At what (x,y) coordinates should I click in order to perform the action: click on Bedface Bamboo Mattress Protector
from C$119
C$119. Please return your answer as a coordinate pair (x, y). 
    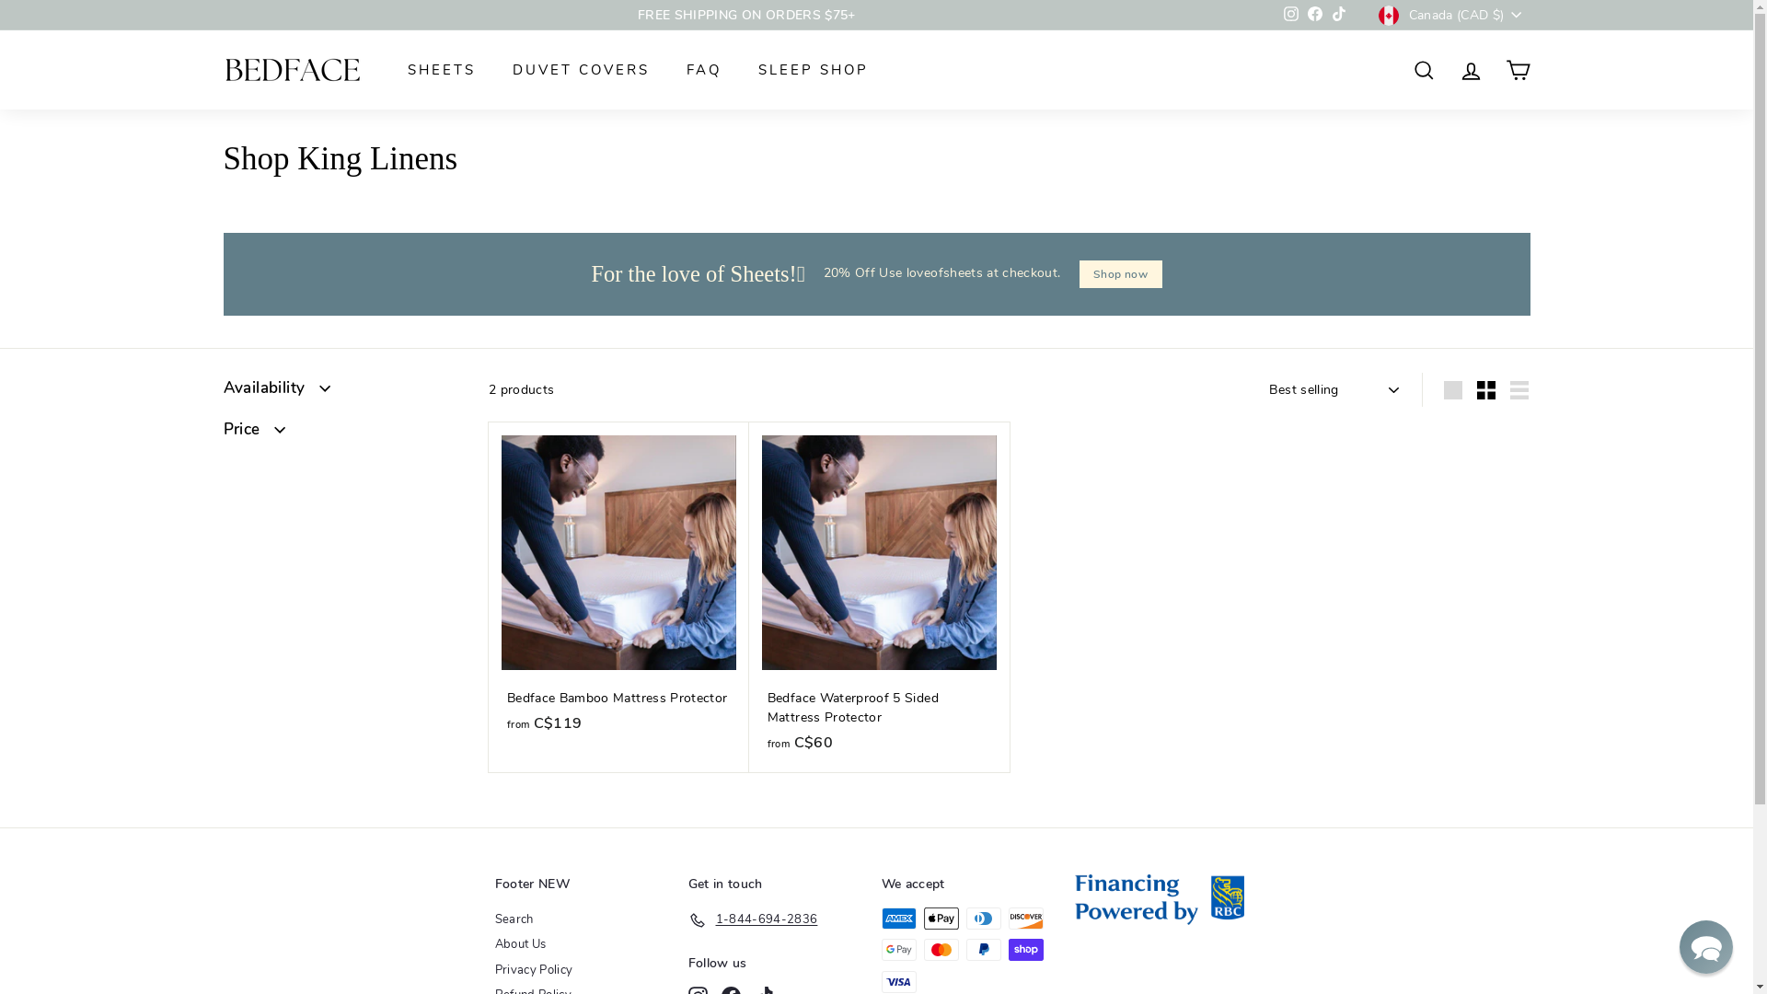
    Looking at the image, I should click on (618, 587).